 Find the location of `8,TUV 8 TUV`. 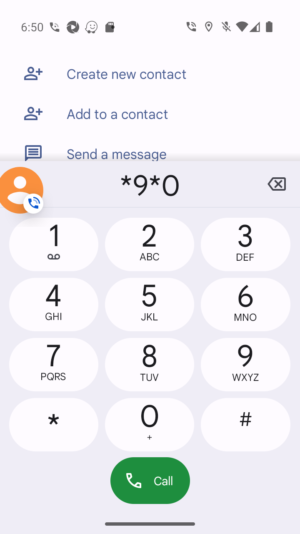

8,TUV 8 TUV is located at coordinates (149, 365).